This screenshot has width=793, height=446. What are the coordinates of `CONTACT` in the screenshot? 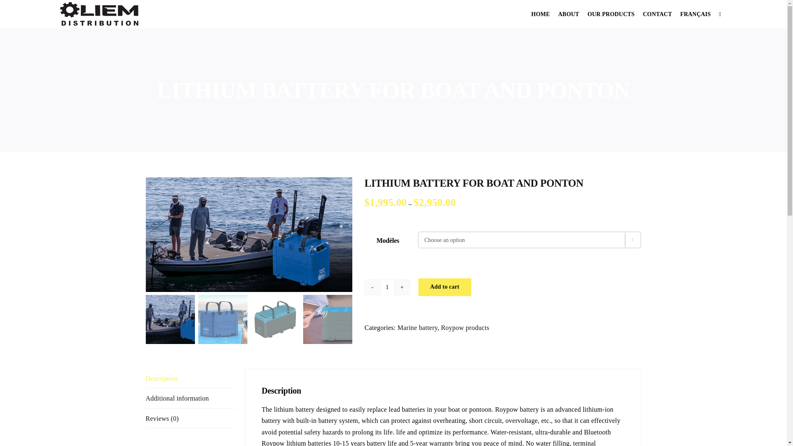 It's located at (658, 14).